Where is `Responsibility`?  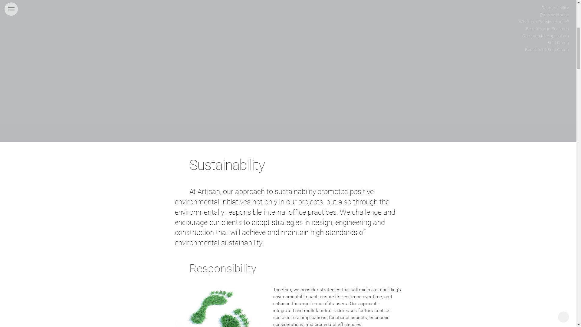 Responsibility is located at coordinates (555, 193).